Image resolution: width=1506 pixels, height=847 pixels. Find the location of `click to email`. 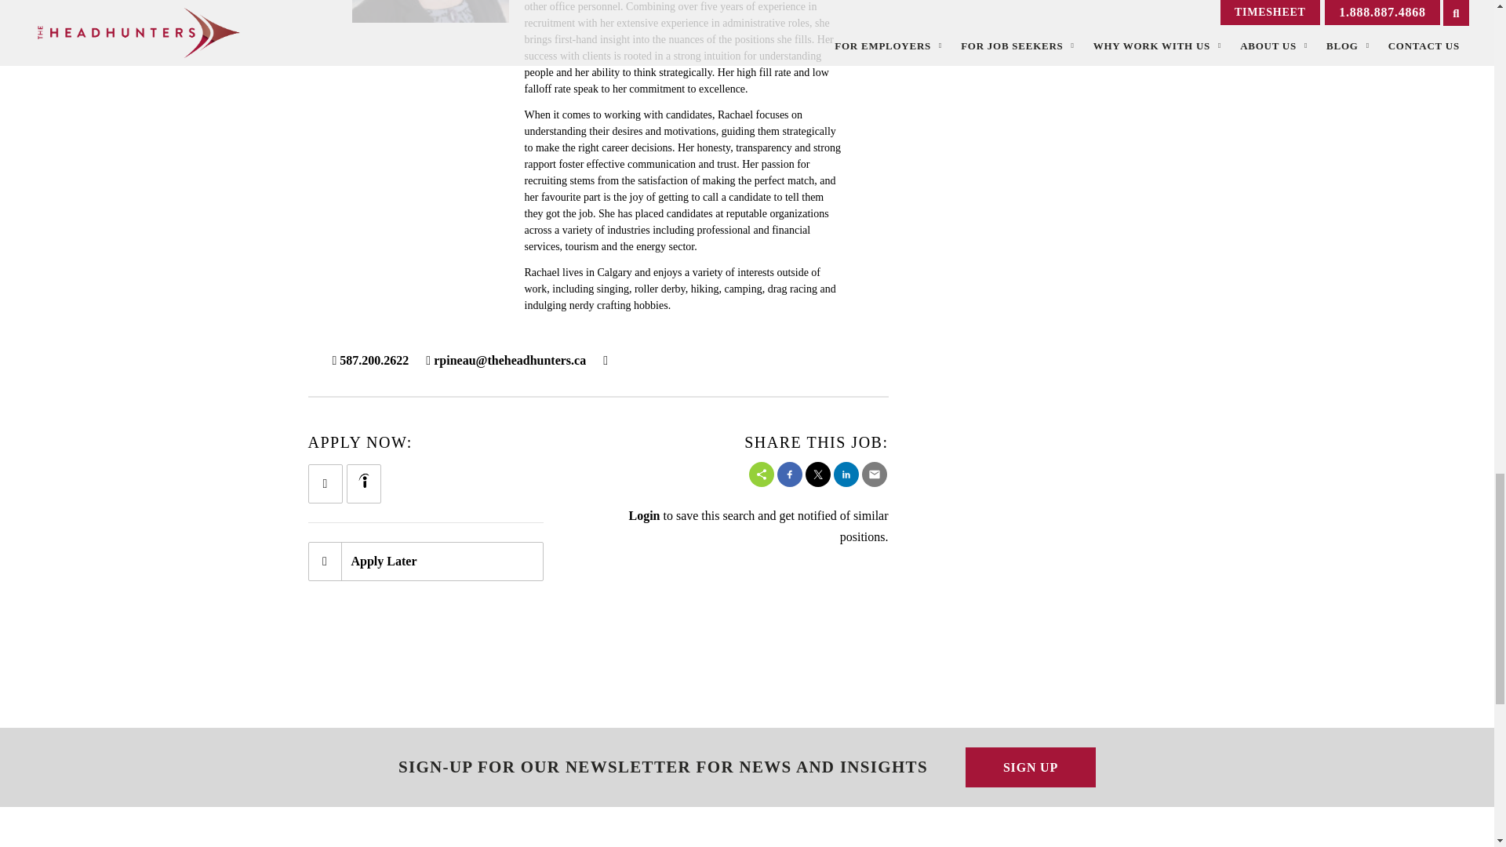

click to email is located at coordinates (505, 360).